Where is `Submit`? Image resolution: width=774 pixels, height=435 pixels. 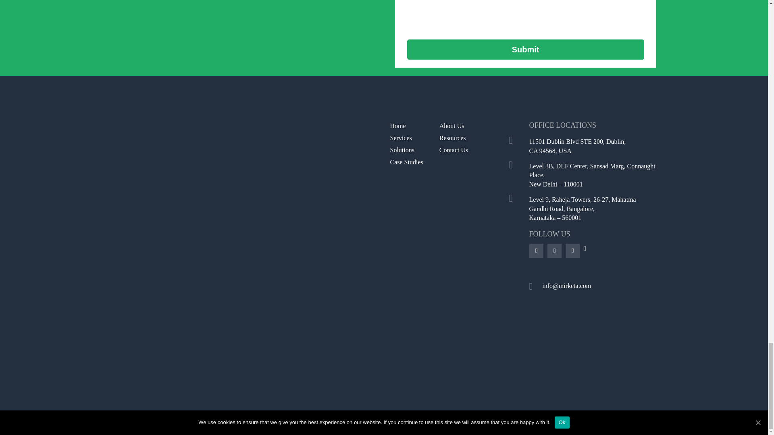
Submit is located at coordinates (525, 49).